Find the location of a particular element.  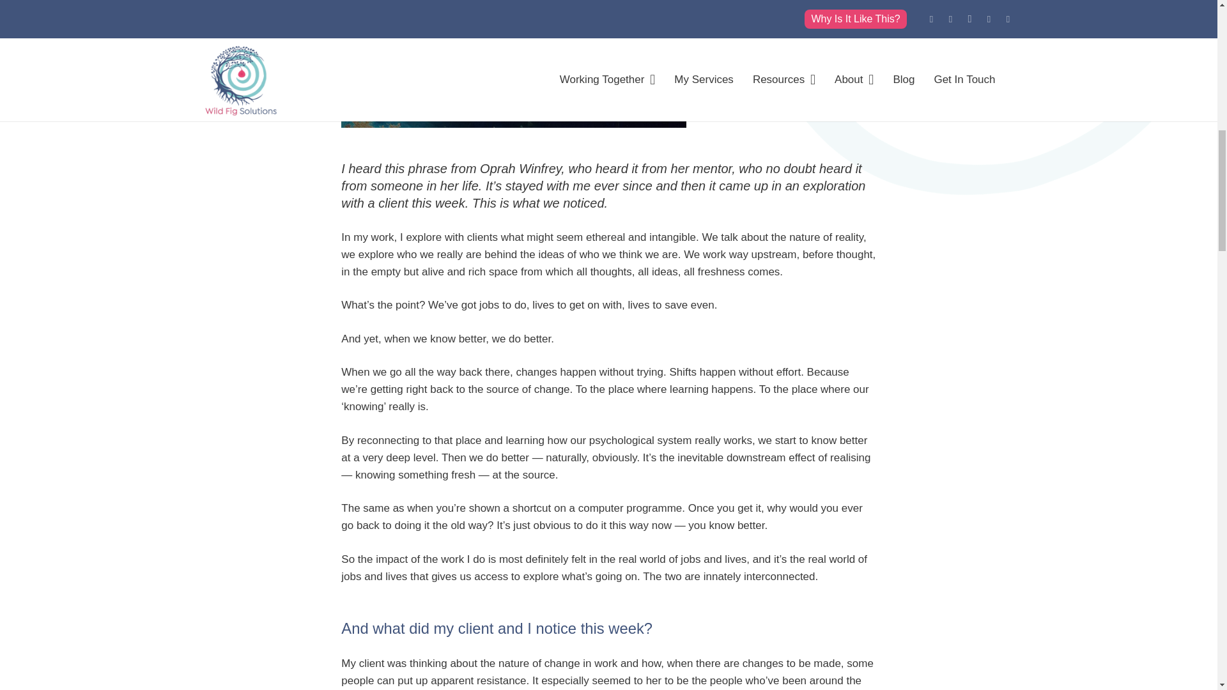

Back to top is located at coordinates (1191, 29).